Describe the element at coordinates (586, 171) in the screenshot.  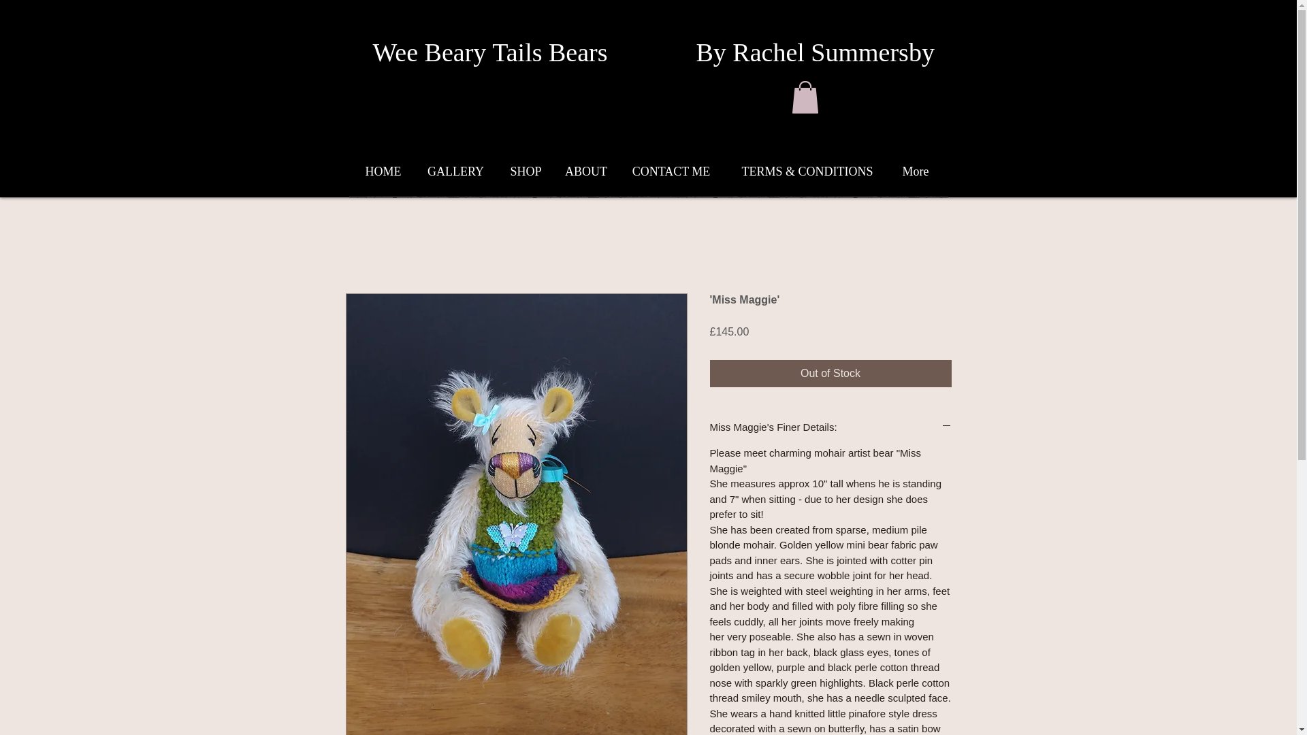
I see `ABOUT` at that location.